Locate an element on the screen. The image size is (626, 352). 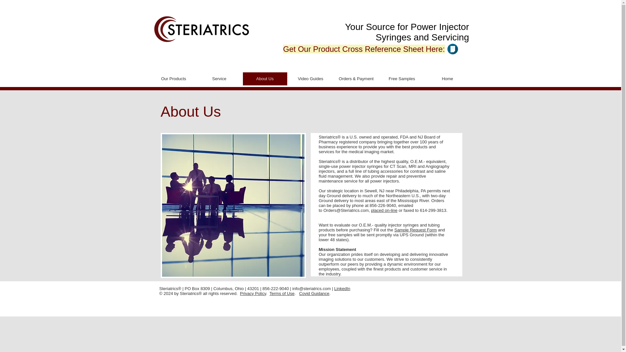
Home is located at coordinates (447, 79).